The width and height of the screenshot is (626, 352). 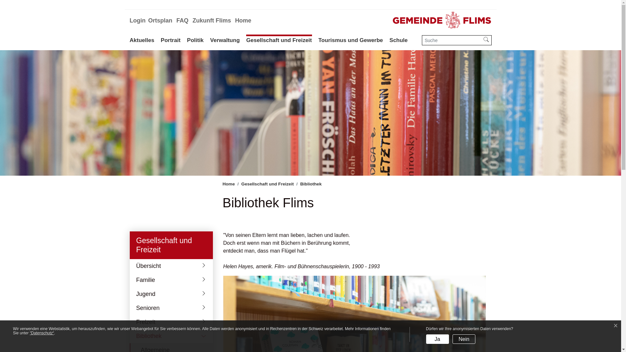 I want to click on Aktuelles, so click(x=142, y=40).